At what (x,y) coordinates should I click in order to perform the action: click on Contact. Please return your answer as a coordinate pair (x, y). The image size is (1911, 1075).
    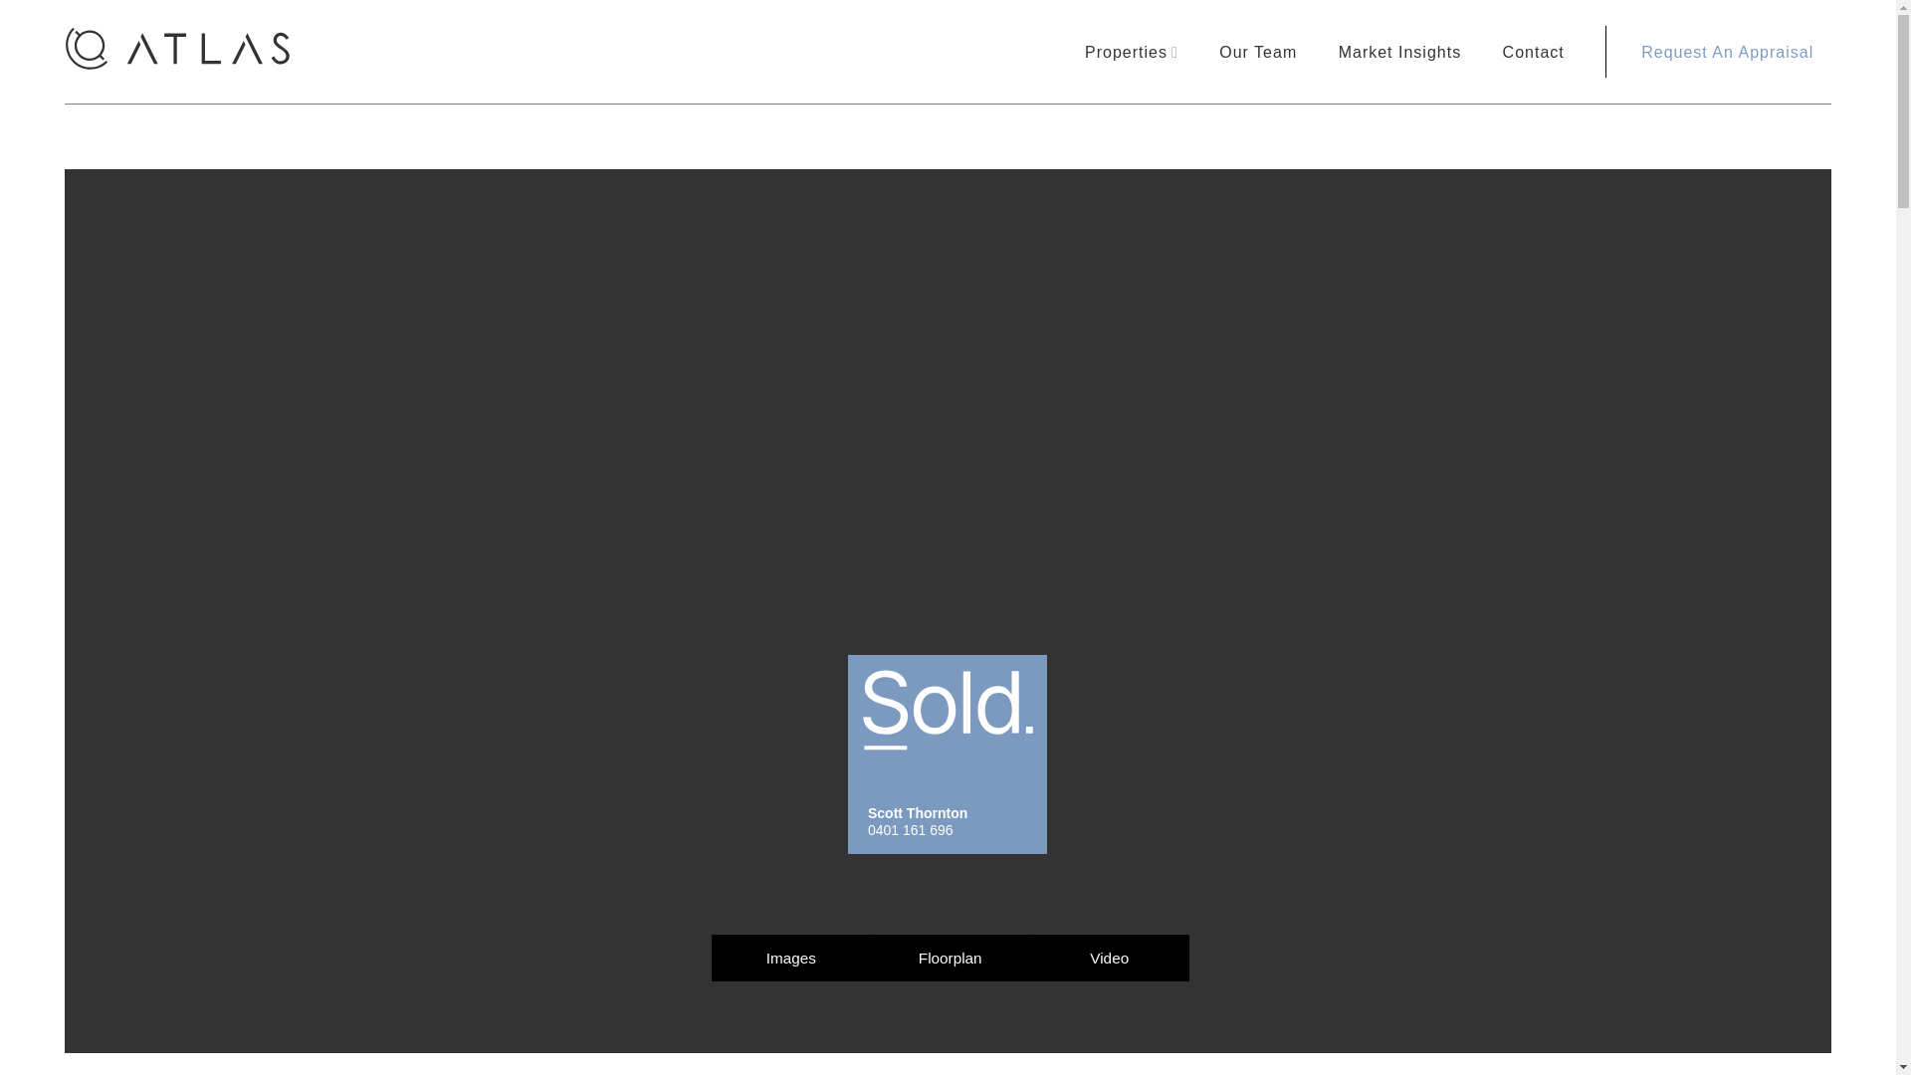
    Looking at the image, I should click on (1533, 52).